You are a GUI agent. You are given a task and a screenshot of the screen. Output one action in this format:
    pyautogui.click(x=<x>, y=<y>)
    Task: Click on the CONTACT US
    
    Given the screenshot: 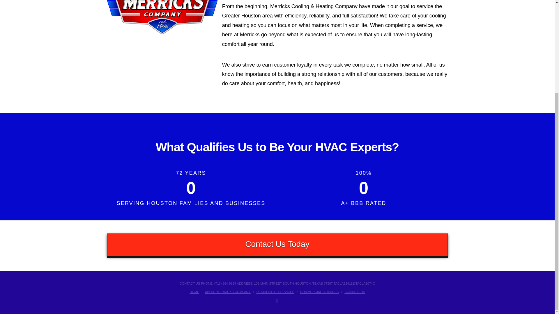 What is the action you would take?
    pyautogui.click(x=355, y=292)
    